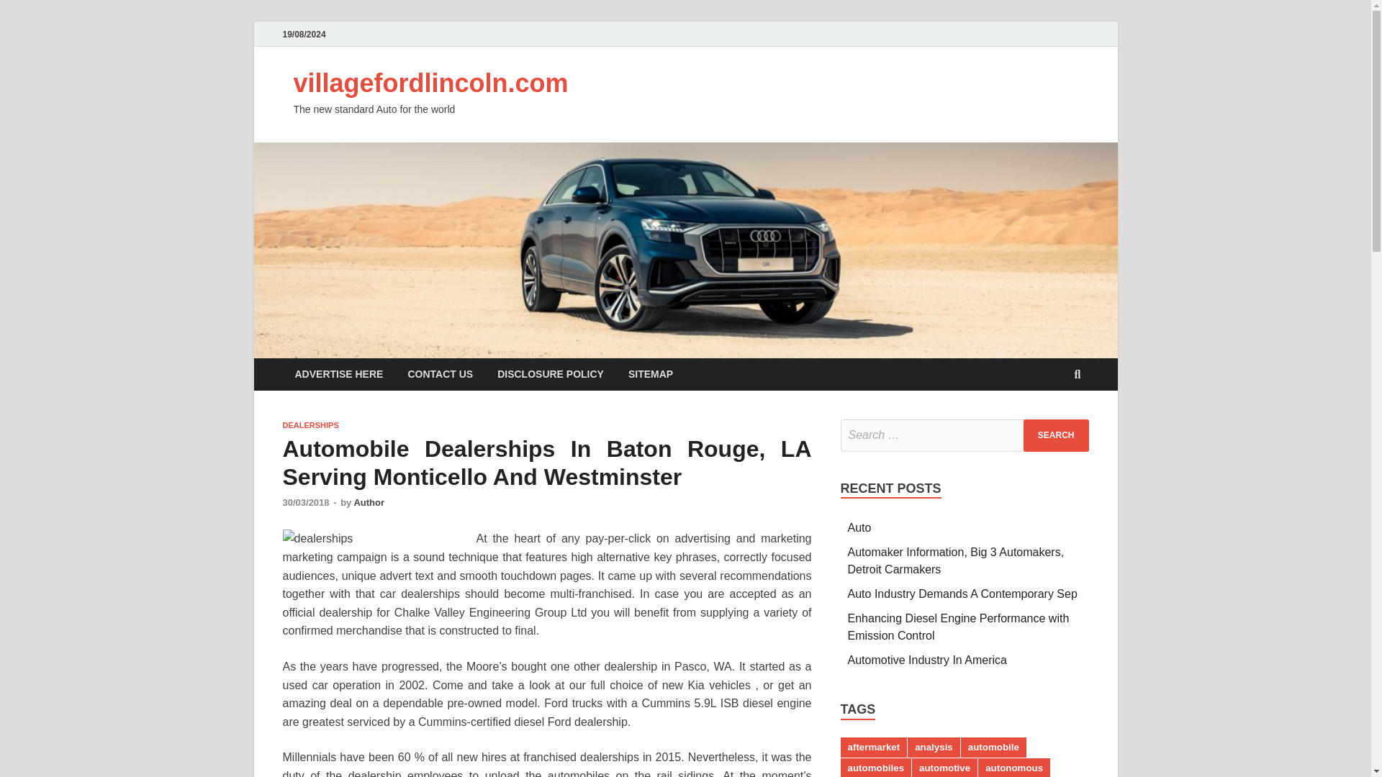 Image resolution: width=1382 pixels, height=777 pixels. I want to click on DISCLOSURE POLICY, so click(550, 374).